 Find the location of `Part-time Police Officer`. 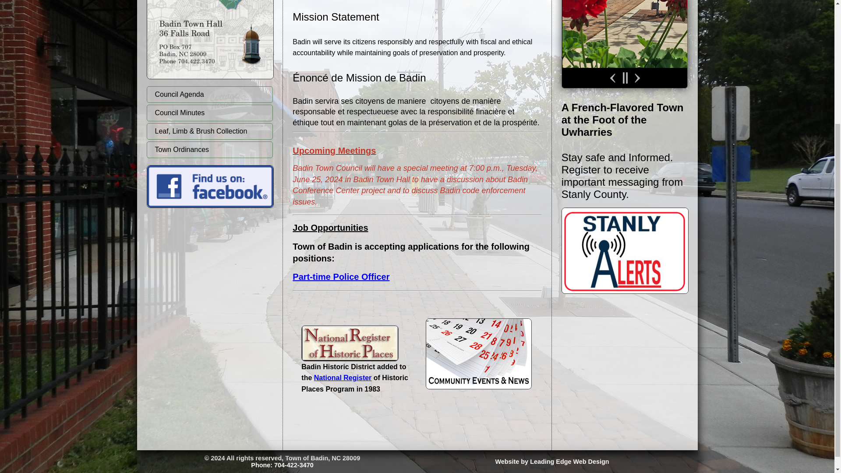

Part-time Police Officer is located at coordinates (341, 277).